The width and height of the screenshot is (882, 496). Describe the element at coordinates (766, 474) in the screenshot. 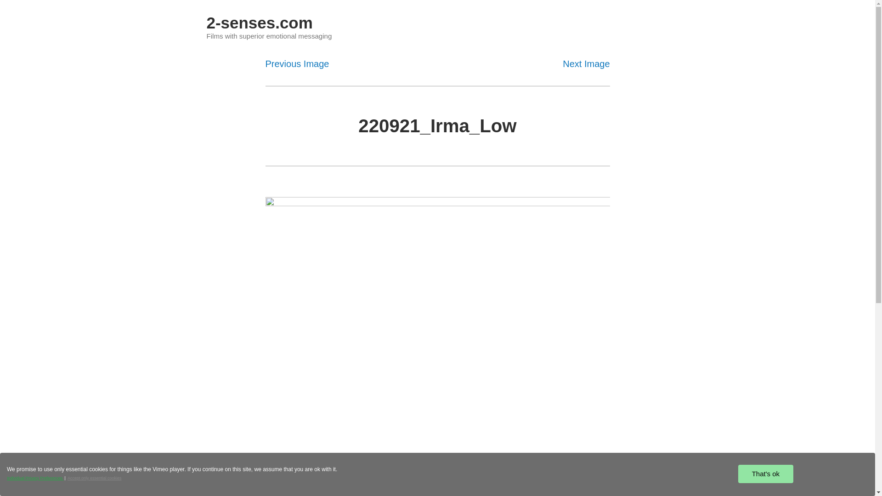

I see `That's ok` at that location.